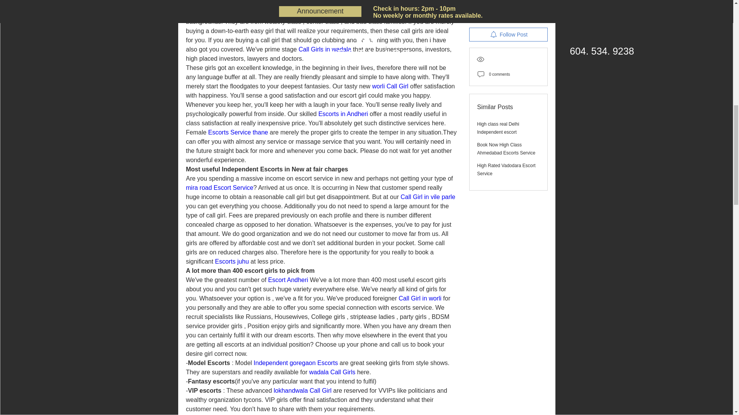  What do you see at coordinates (232, 261) in the screenshot?
I see `Escorts juhu` at bounding box center [232, 261].